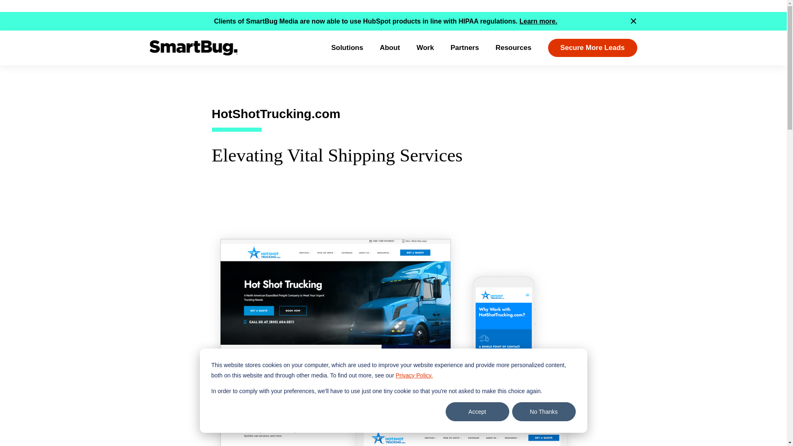 Image resolution: width=793 pixels, height=446 pixels. Describe the element at coordinates (389, 48) in the screenshot. I see `About` at that location.